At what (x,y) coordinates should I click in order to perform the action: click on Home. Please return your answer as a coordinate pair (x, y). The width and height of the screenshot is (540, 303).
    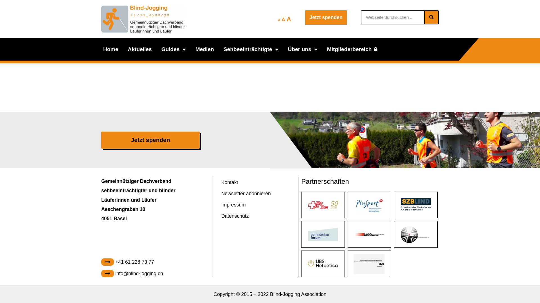
    Looking at the image, I should click on (111, 49).